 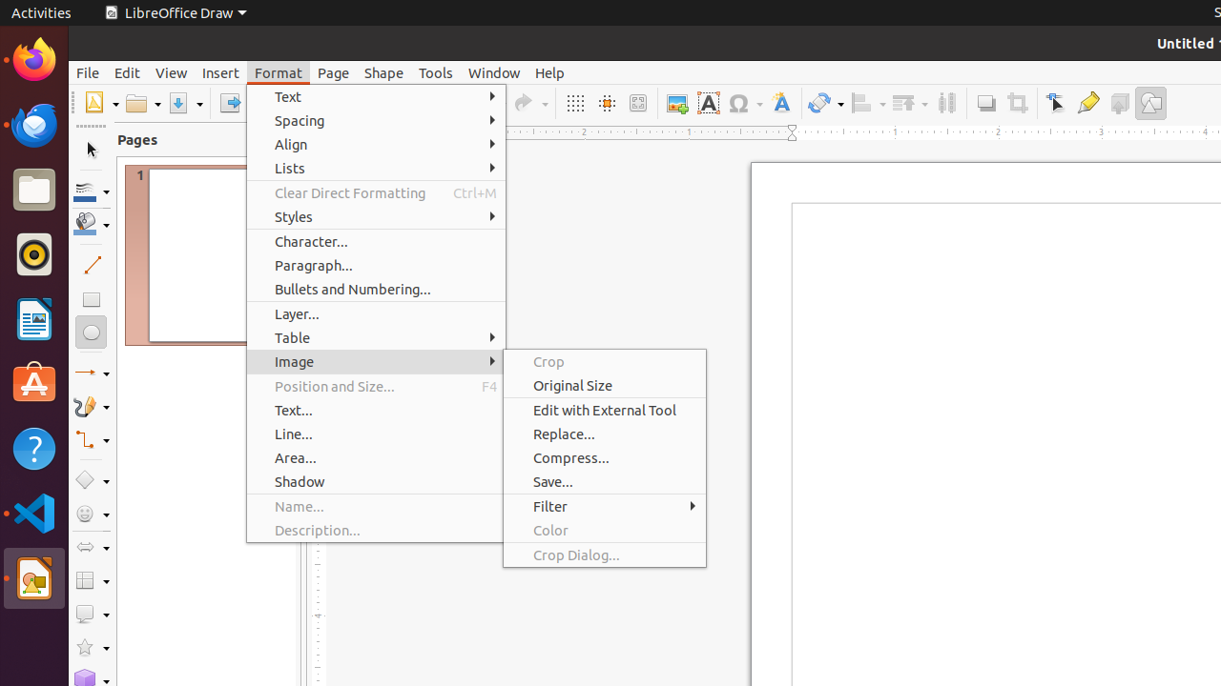 I want to click on Save..., so click(x=605, y=482).